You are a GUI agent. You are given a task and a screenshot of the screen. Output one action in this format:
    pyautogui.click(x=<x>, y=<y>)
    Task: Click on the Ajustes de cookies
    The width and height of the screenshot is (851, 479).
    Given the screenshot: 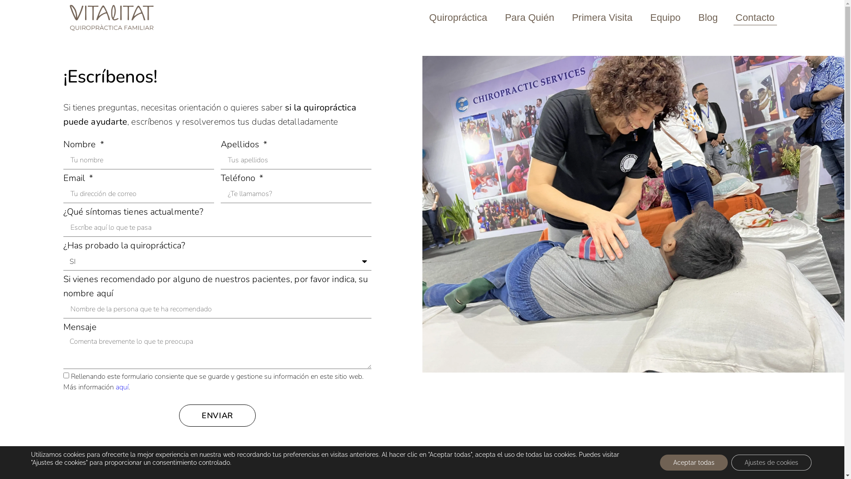 What is the action you would take?
    pyautogui.click(x=771, y=463)
    